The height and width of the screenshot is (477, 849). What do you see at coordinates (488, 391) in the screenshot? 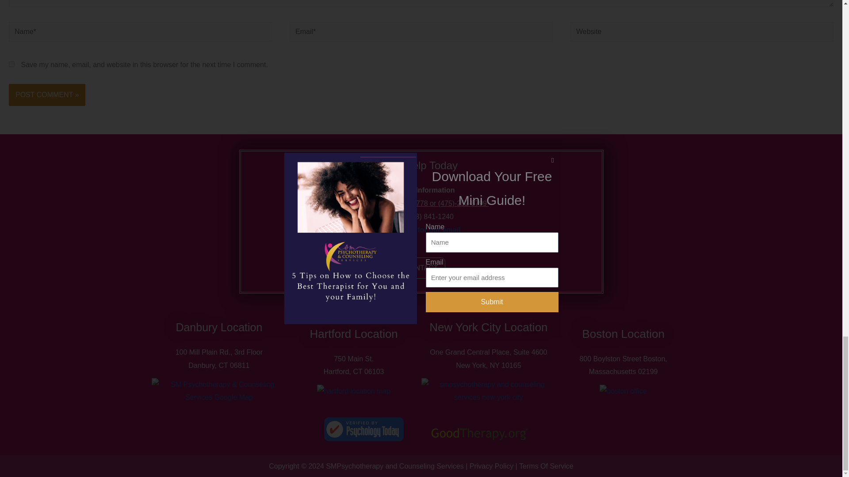
I see `smpsychotherapy and counseling services new york city` at bounding box center [488, 391].